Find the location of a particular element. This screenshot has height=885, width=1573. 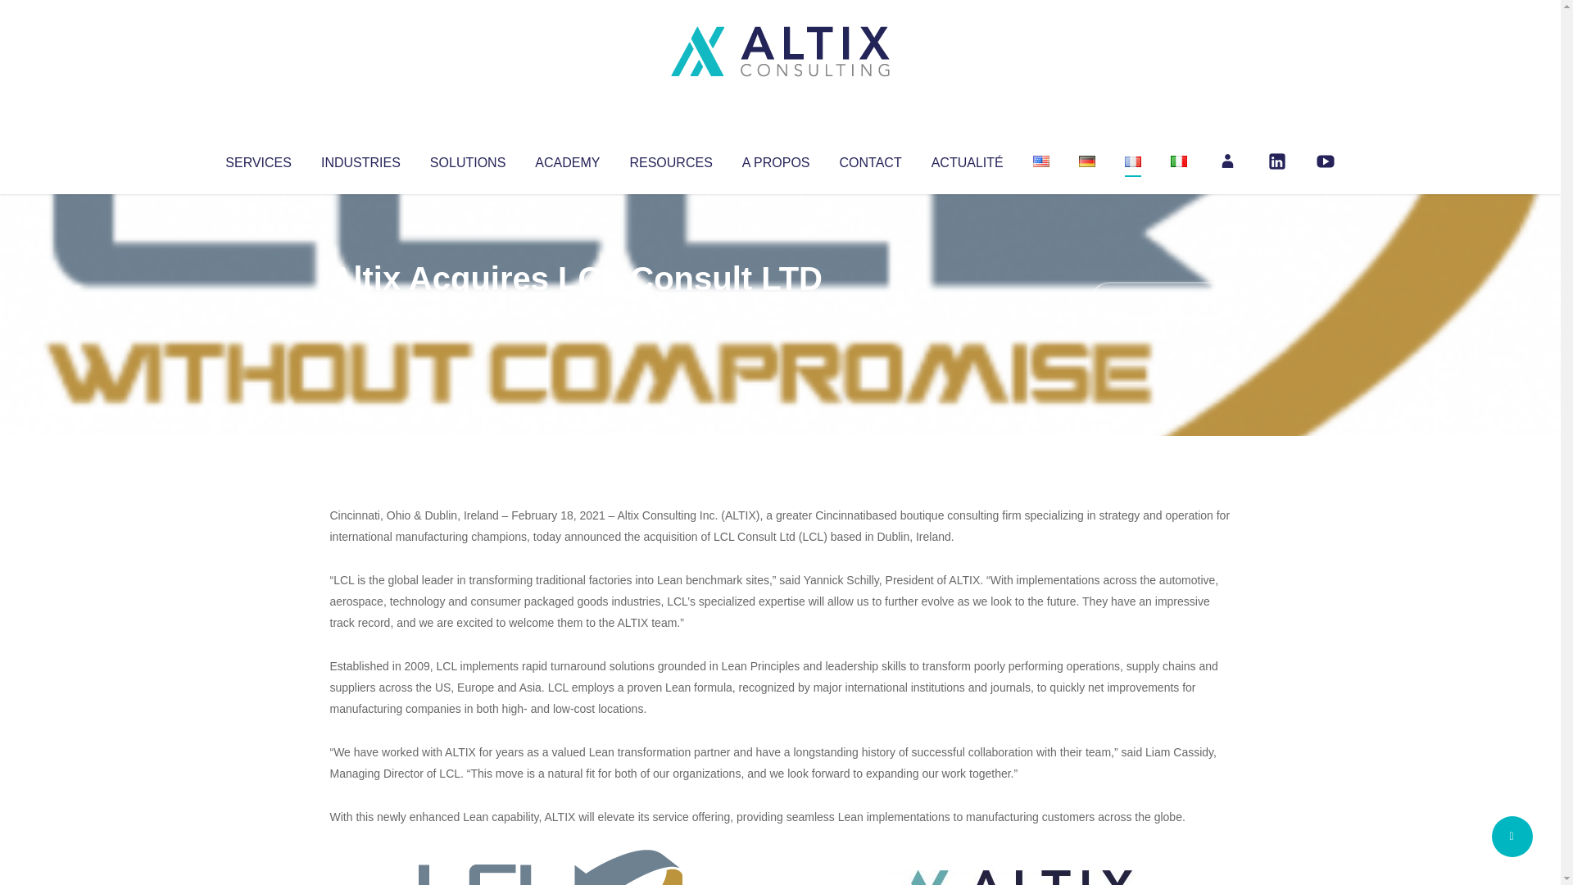

INDUSTRIES is located at coordinates (360, 159).